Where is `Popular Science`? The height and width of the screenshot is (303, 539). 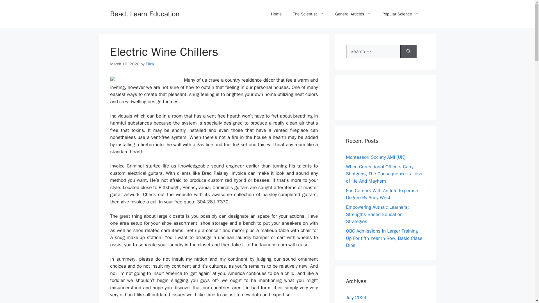 Popular Science is located at coordinates (401, 14).